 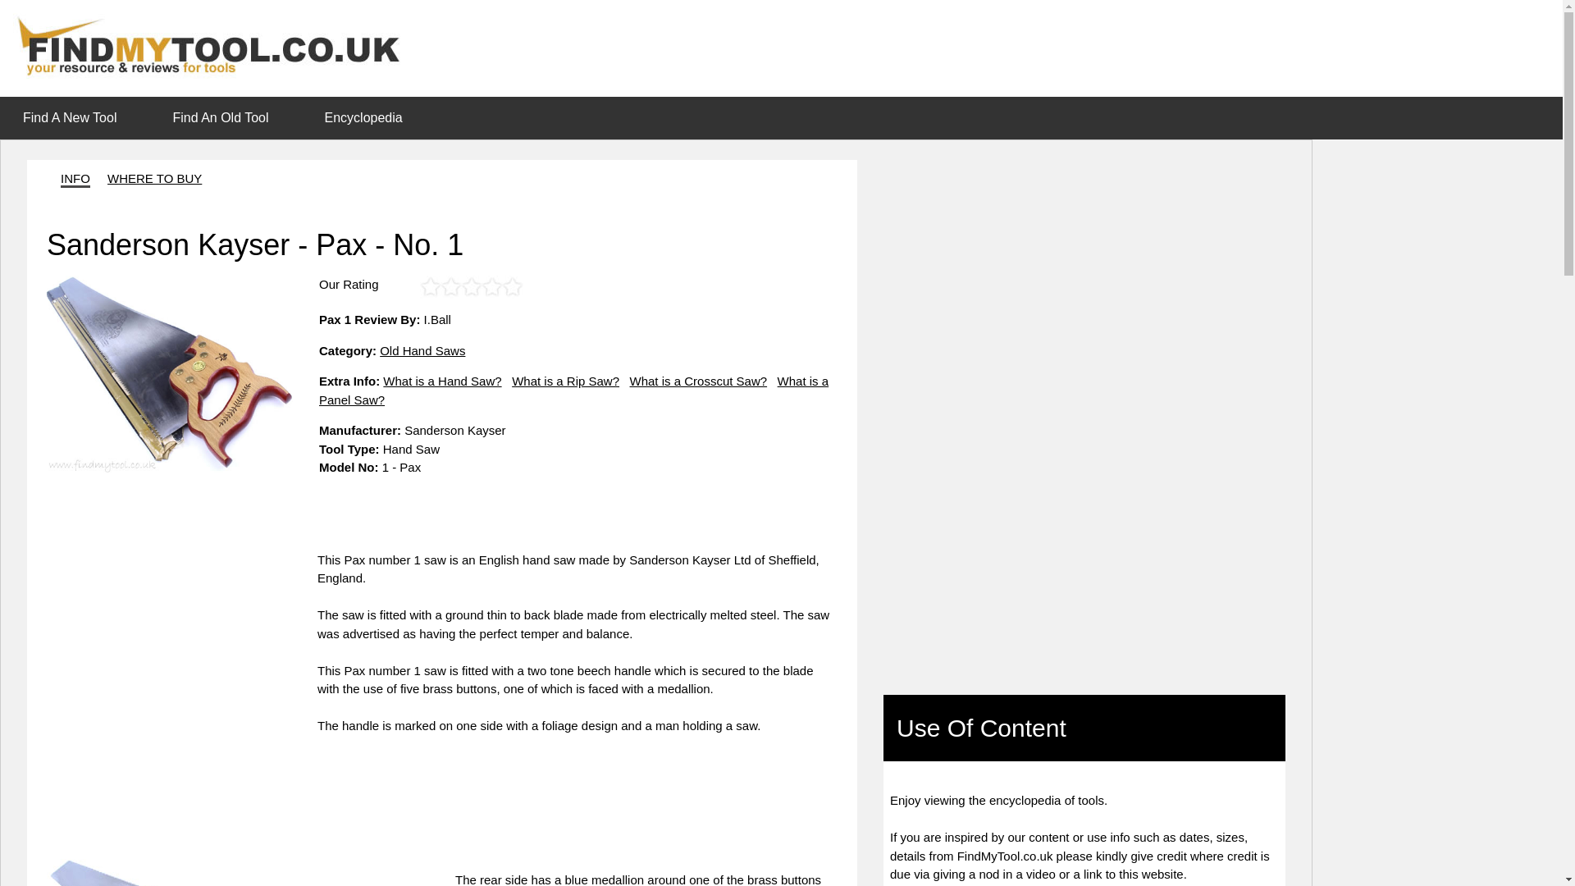 What do you see at coordinates (69, 118) in the screenshot?
I see `find a new tool` at bounding box center [69, 118].